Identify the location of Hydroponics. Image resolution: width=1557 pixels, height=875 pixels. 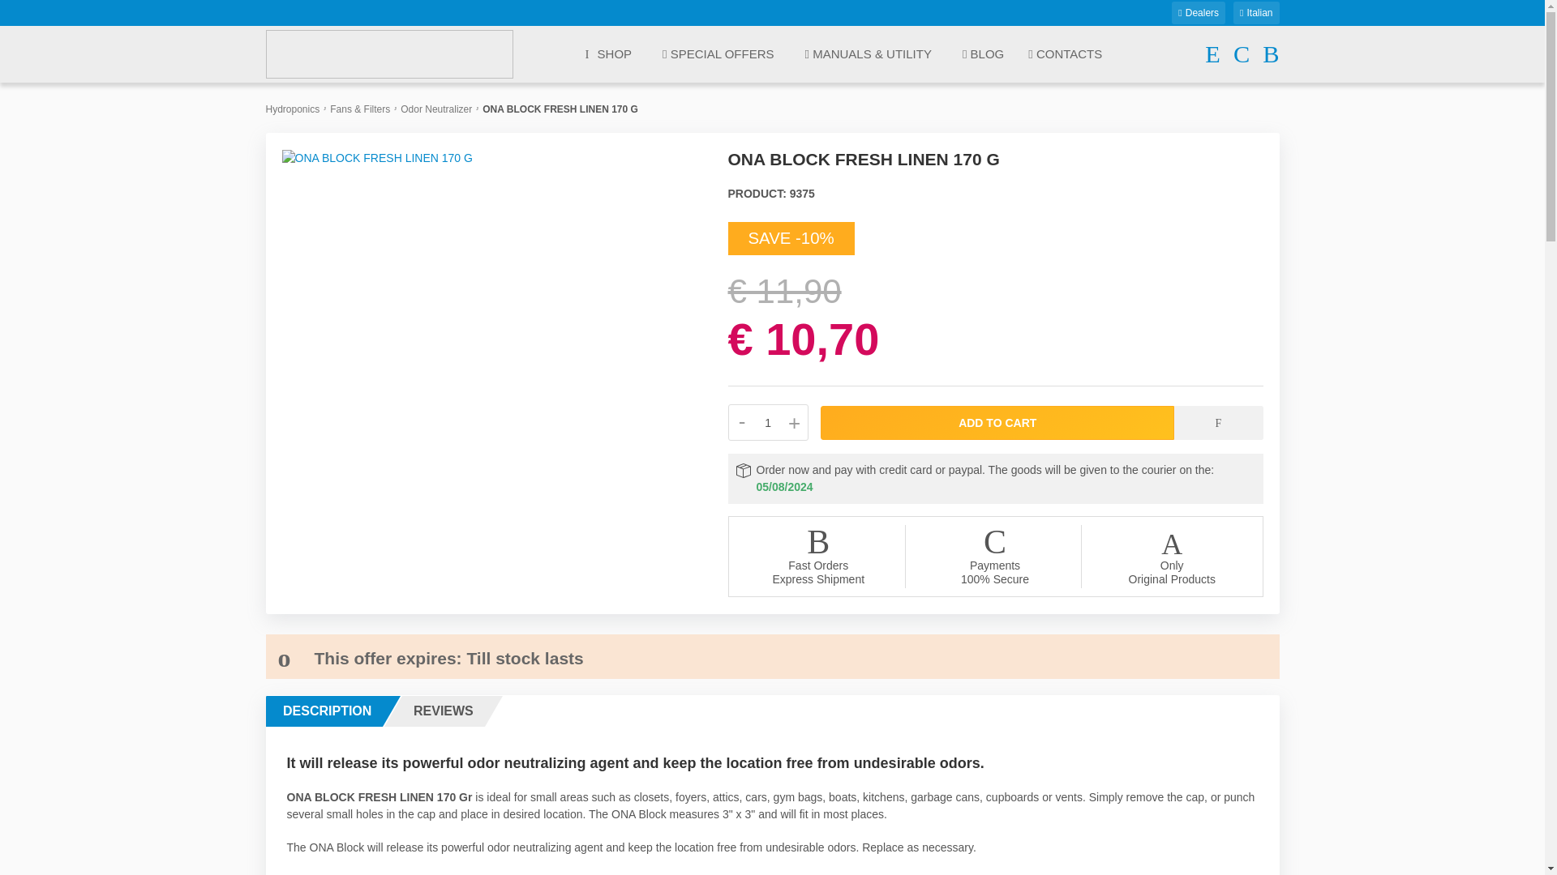
(294, 109).